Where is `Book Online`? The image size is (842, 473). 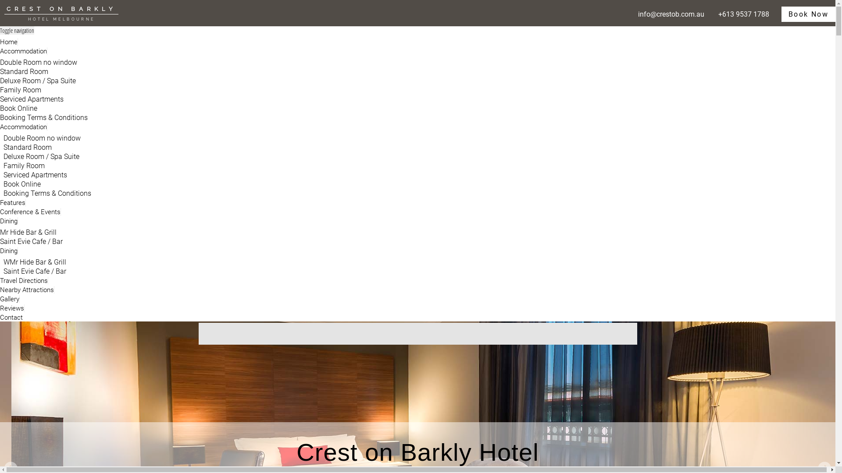 Book Online is located at coordinates (18, 109).